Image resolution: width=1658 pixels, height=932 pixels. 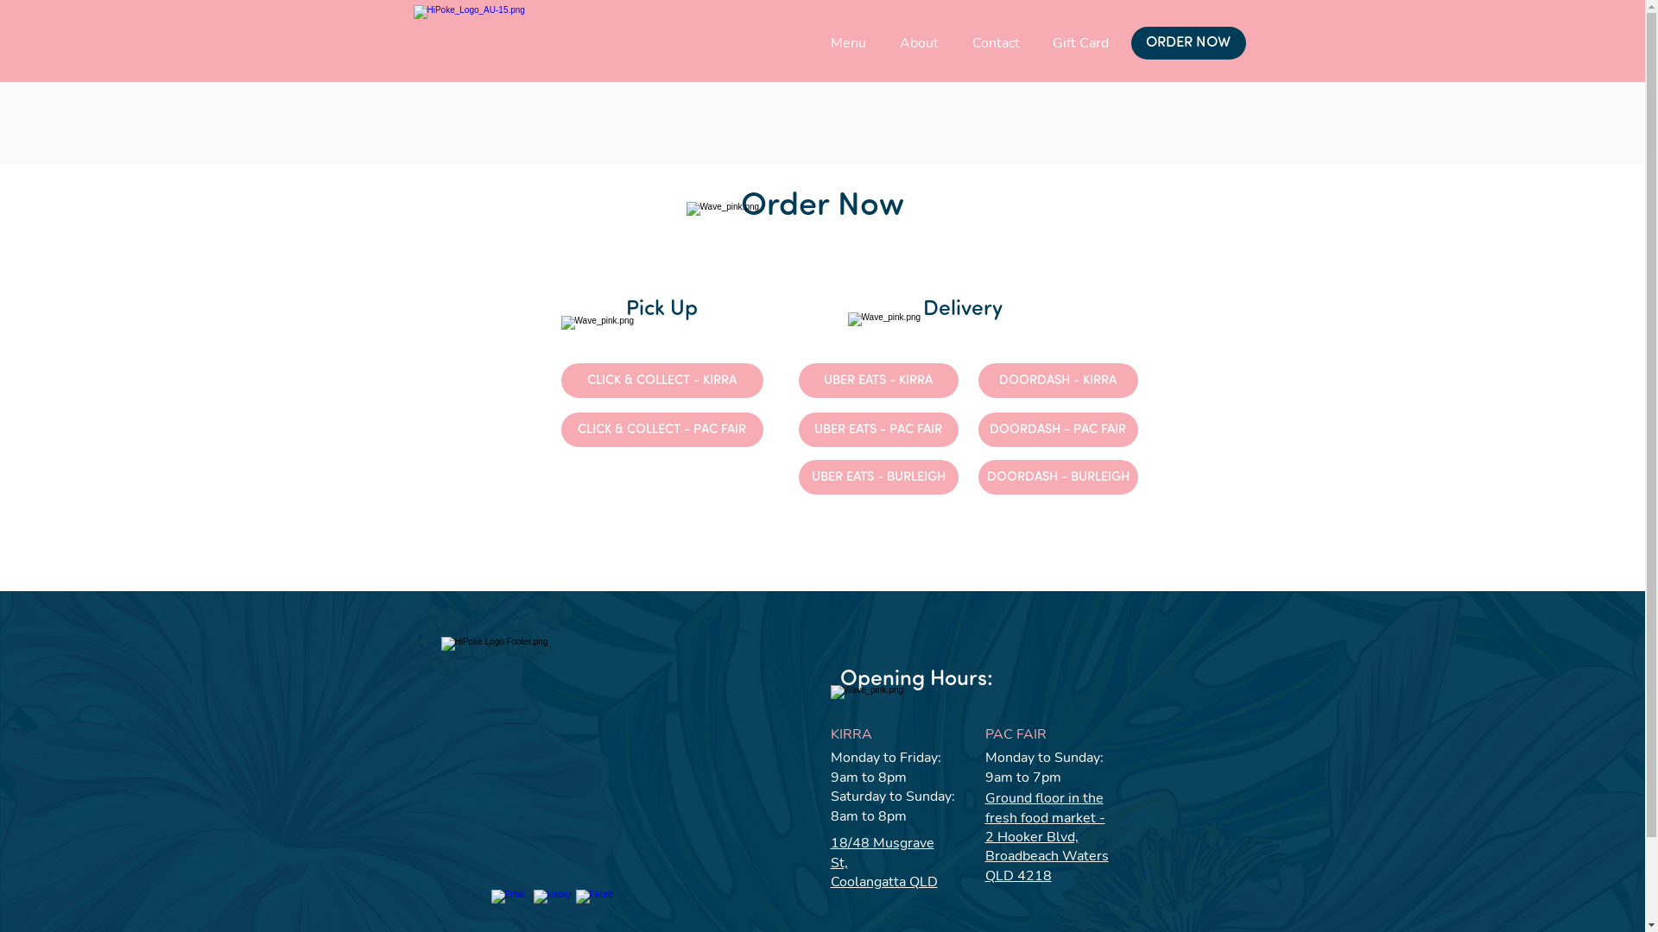 I want to click on 18/48 Musgrave St,
Coolangatta QLD, so click(x=884, y=863).